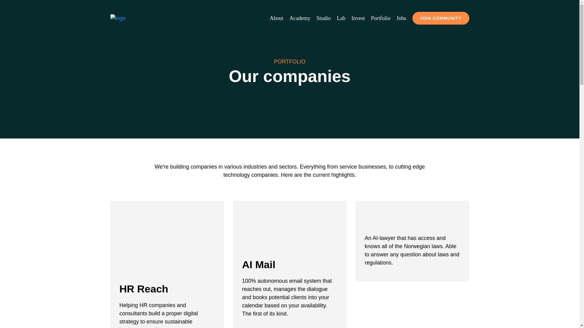 This screenshot has height=328, width=584. What do you see at coordinates (358, 18) in the screenshot?
I see `Invest` at bounding box center [358, 18].